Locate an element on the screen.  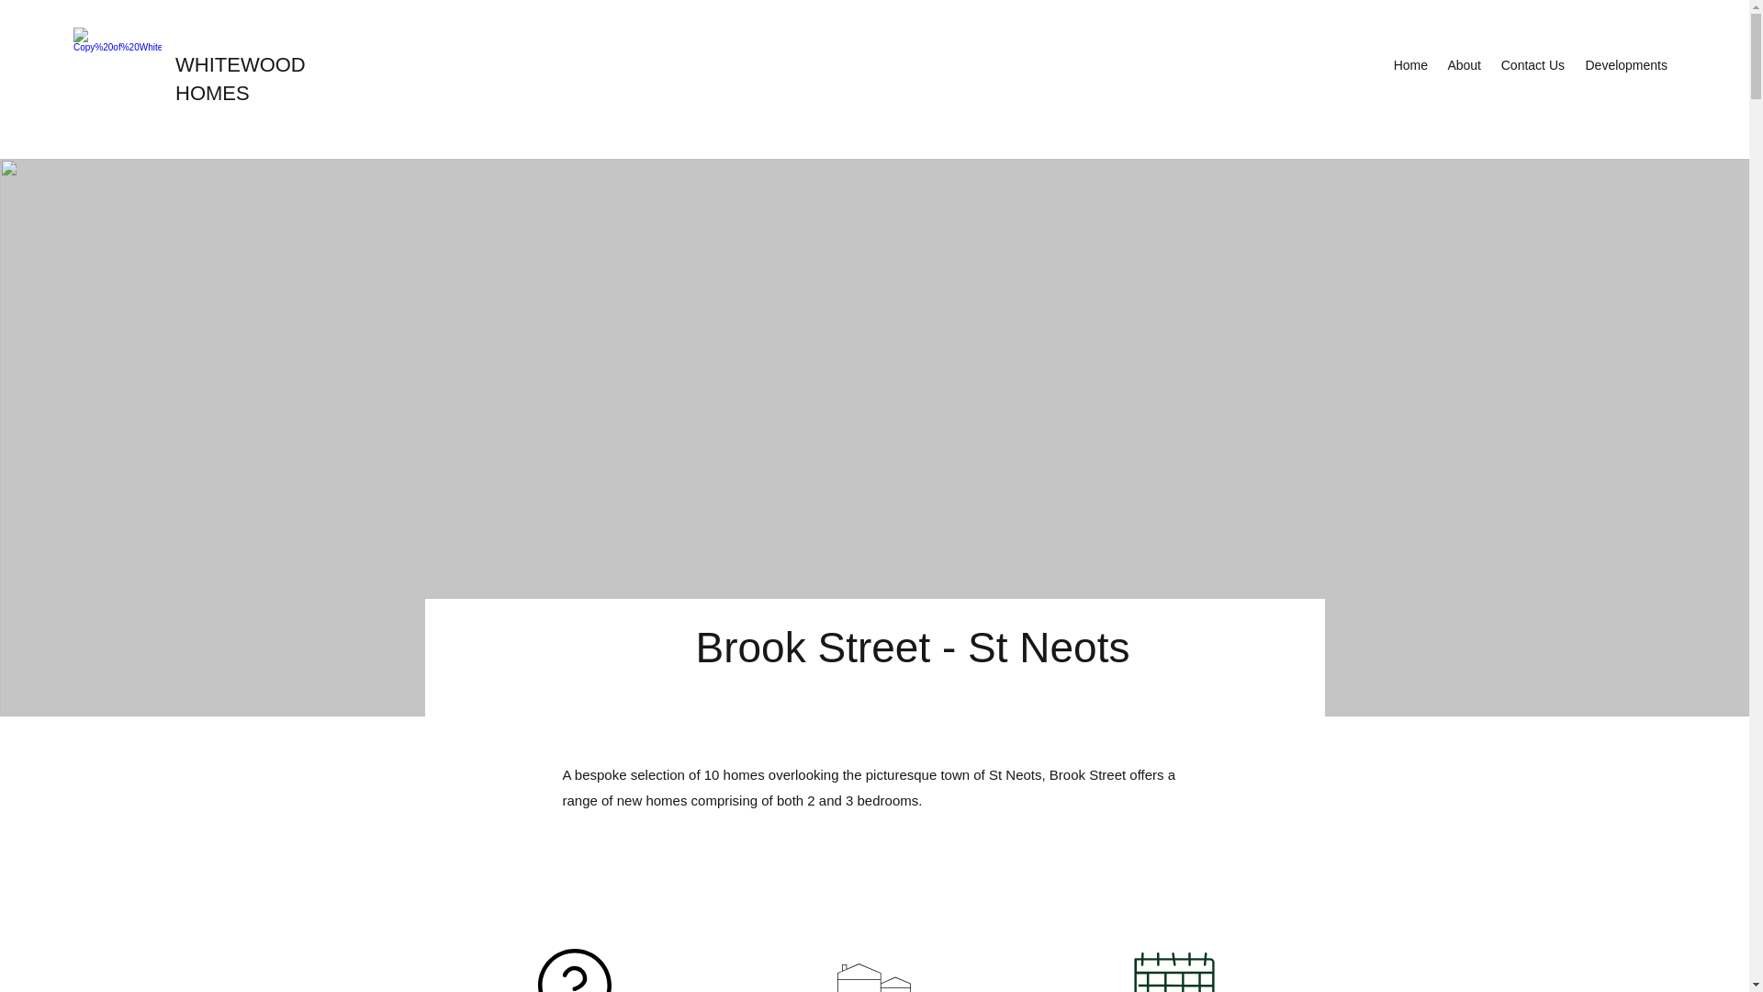
WHITEWOOD HOMES is located at coordinates (240, 79).